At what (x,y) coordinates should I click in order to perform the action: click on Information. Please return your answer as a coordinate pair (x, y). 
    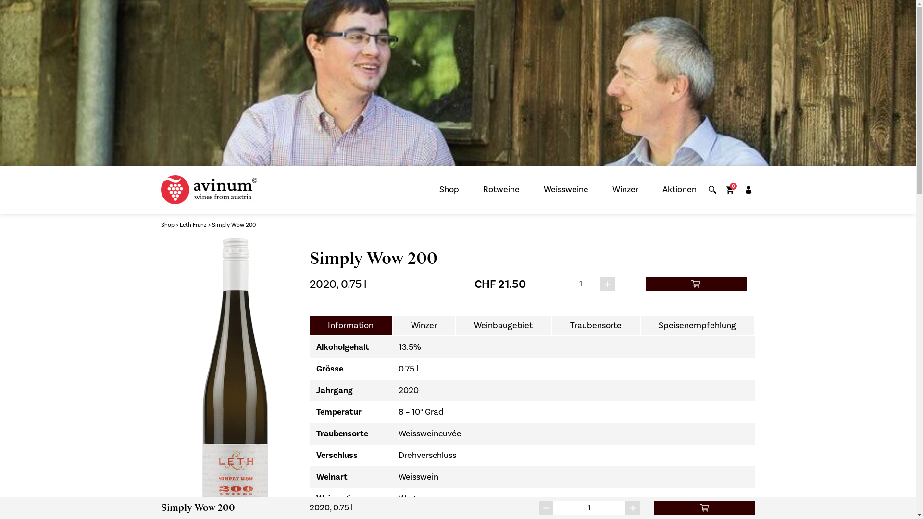
    Looking at the image, I should click on (351, 326).